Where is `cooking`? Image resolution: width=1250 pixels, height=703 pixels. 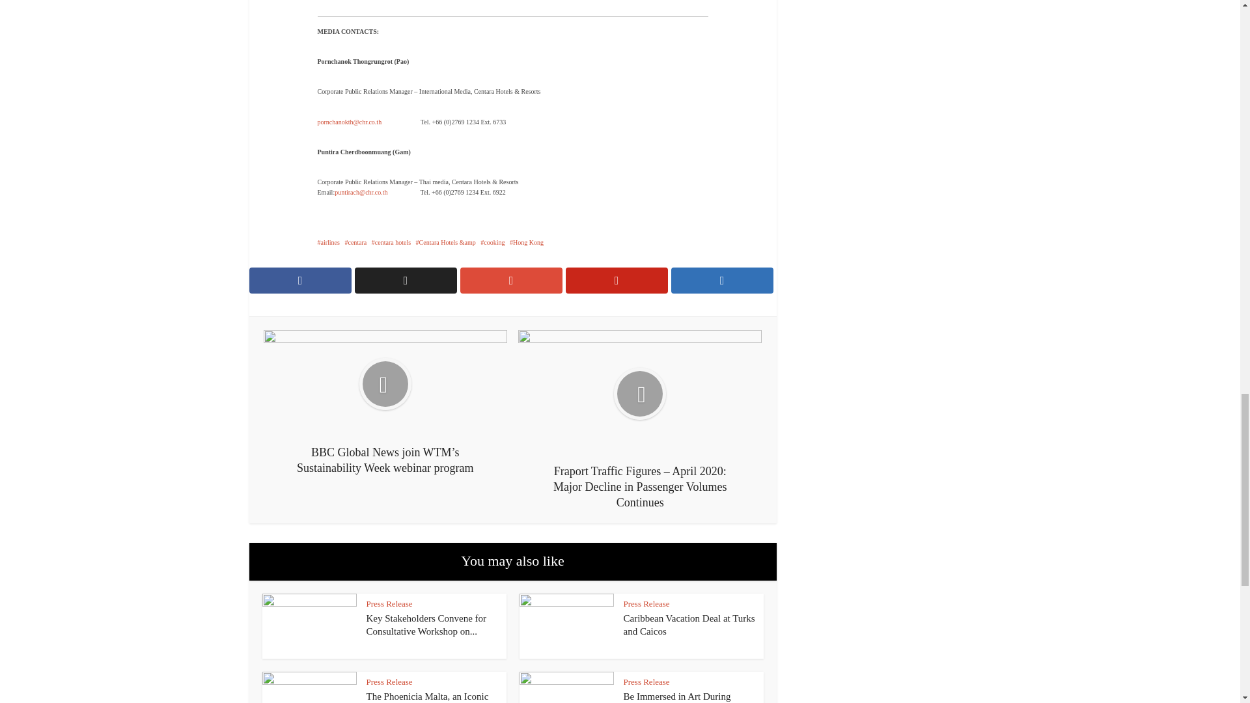 cooking is located at coordinates (492, 242).